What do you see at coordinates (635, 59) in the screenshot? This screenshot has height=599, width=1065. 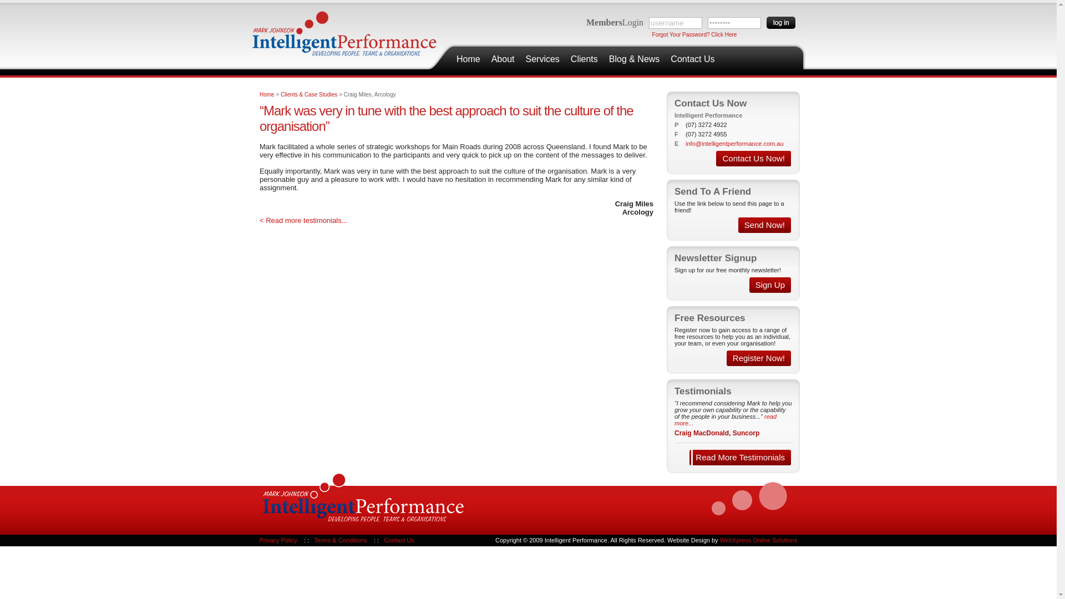 I see `Blog & News` at bounding box center [635, 59].